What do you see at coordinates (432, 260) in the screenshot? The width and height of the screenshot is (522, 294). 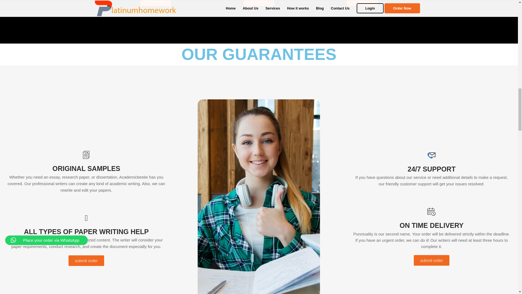 I see `submit order` at bounding box center [432, 260].